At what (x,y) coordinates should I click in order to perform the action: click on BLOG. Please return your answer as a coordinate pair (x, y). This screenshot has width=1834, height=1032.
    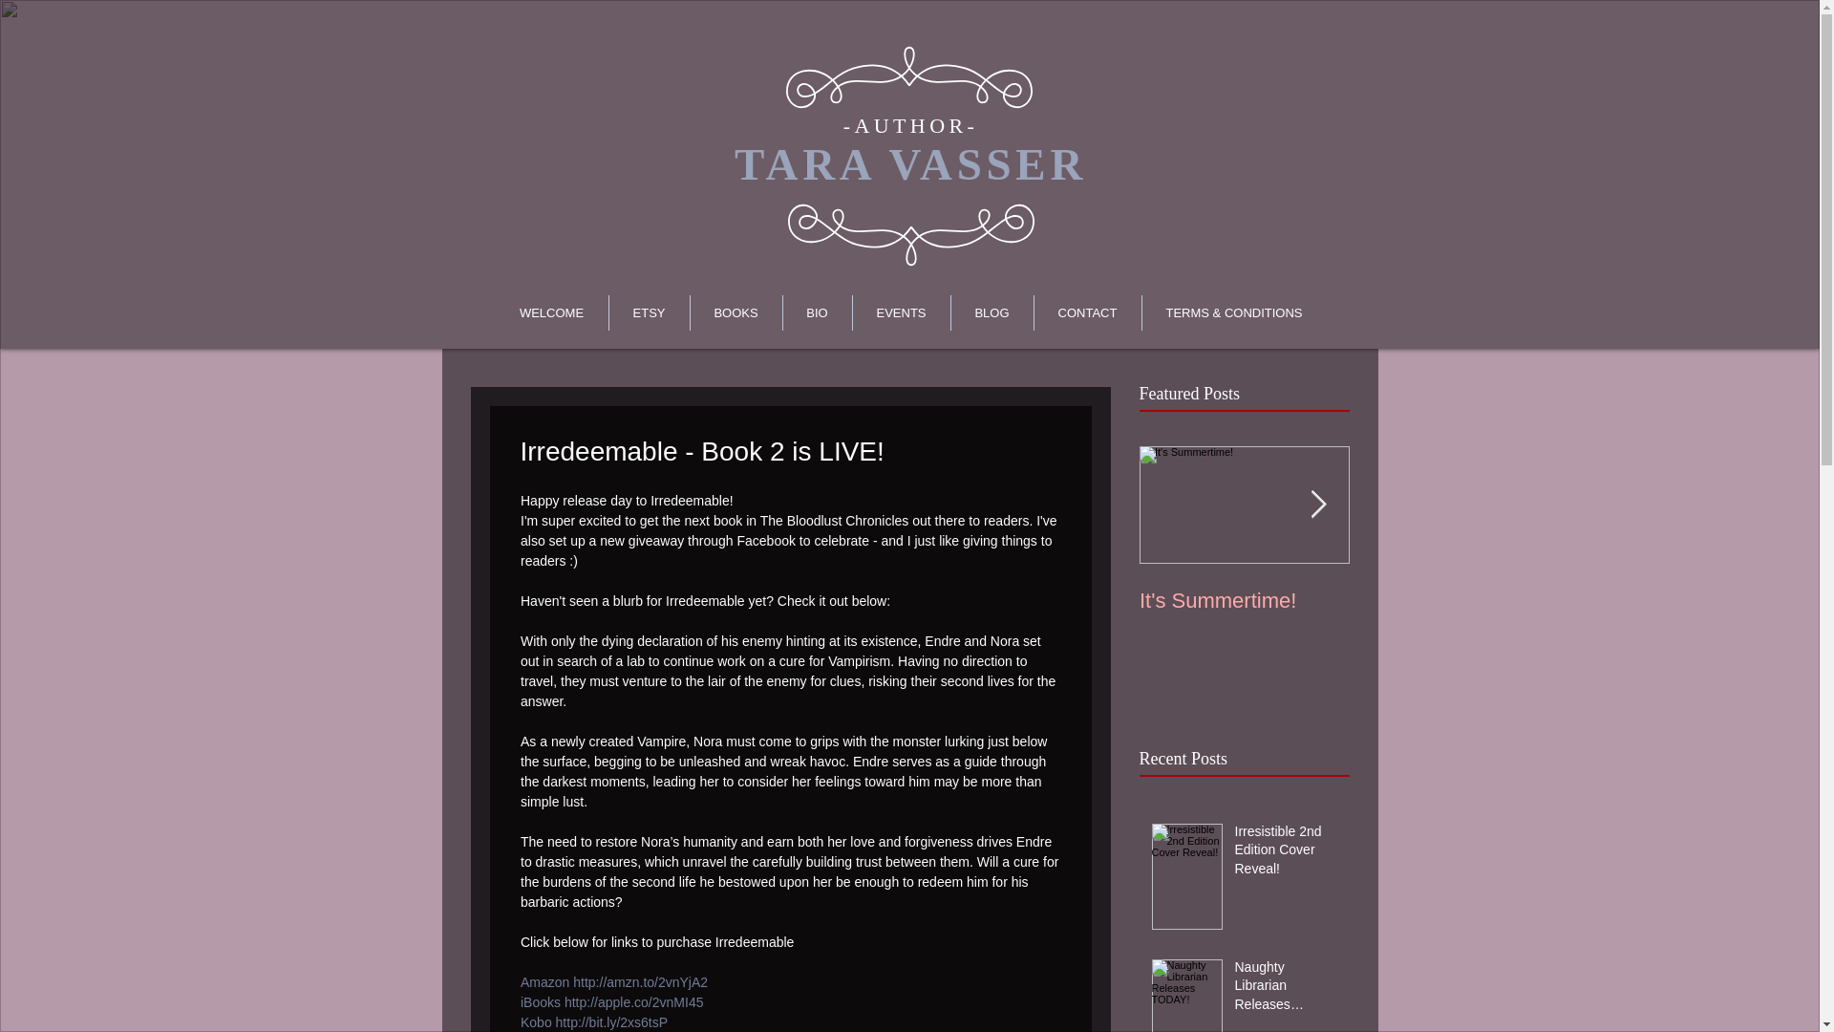
    Looking at the image, I should click on (992, 312).